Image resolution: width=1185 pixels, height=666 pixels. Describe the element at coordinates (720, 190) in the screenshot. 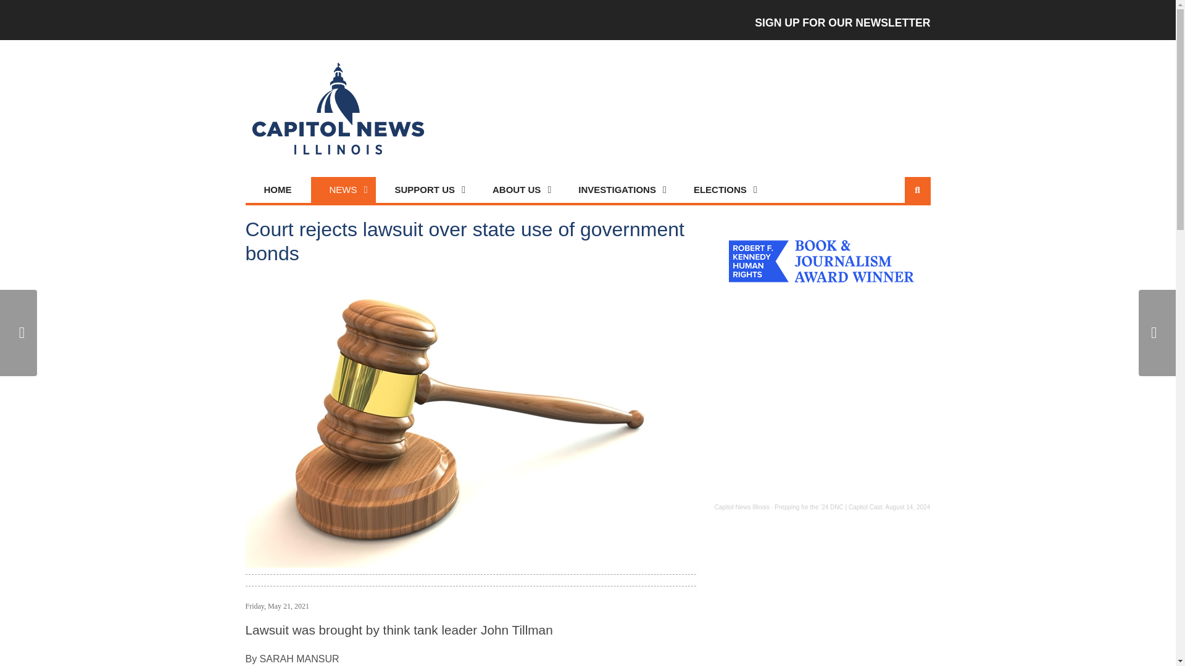

I see `ELECTIONS` at that location.